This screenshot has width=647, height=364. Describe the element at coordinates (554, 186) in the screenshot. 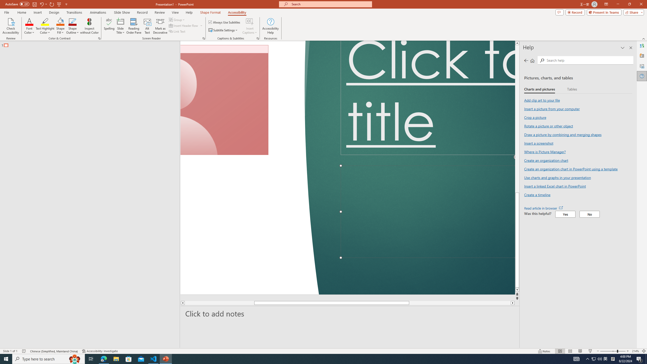

I see `Insert a linked Excel chart in PowerPoint` at that location.